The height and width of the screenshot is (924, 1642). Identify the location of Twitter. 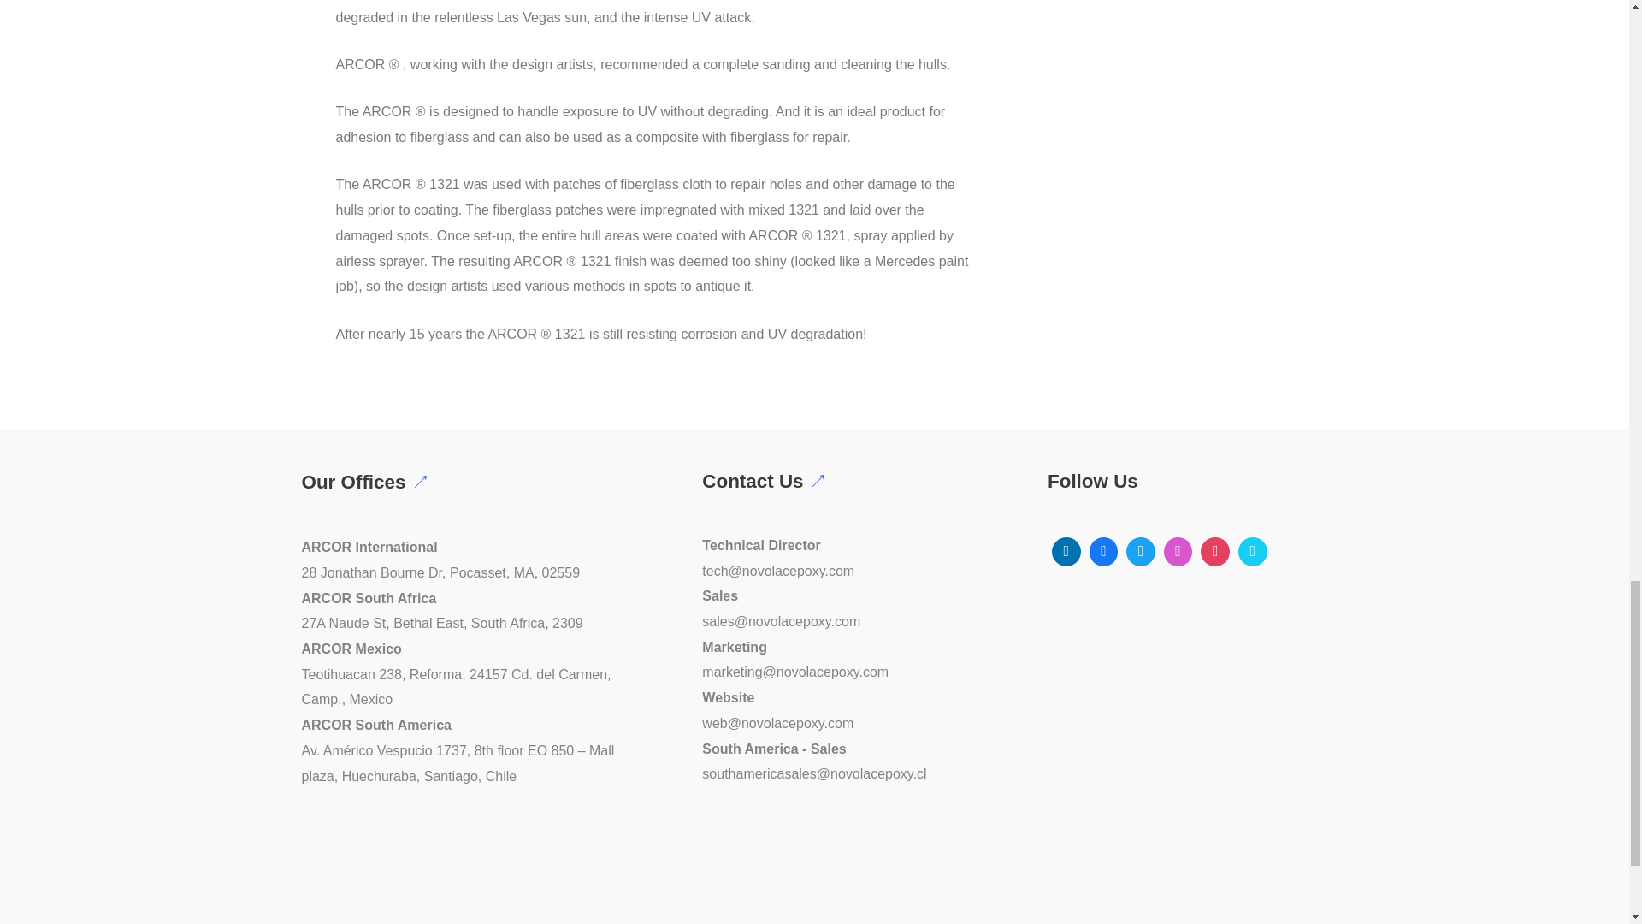
(1140, 552).